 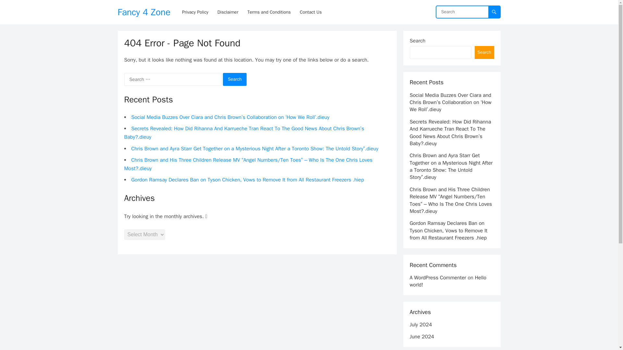 I want to click on Disclaimer, so click(x=228, y=12).